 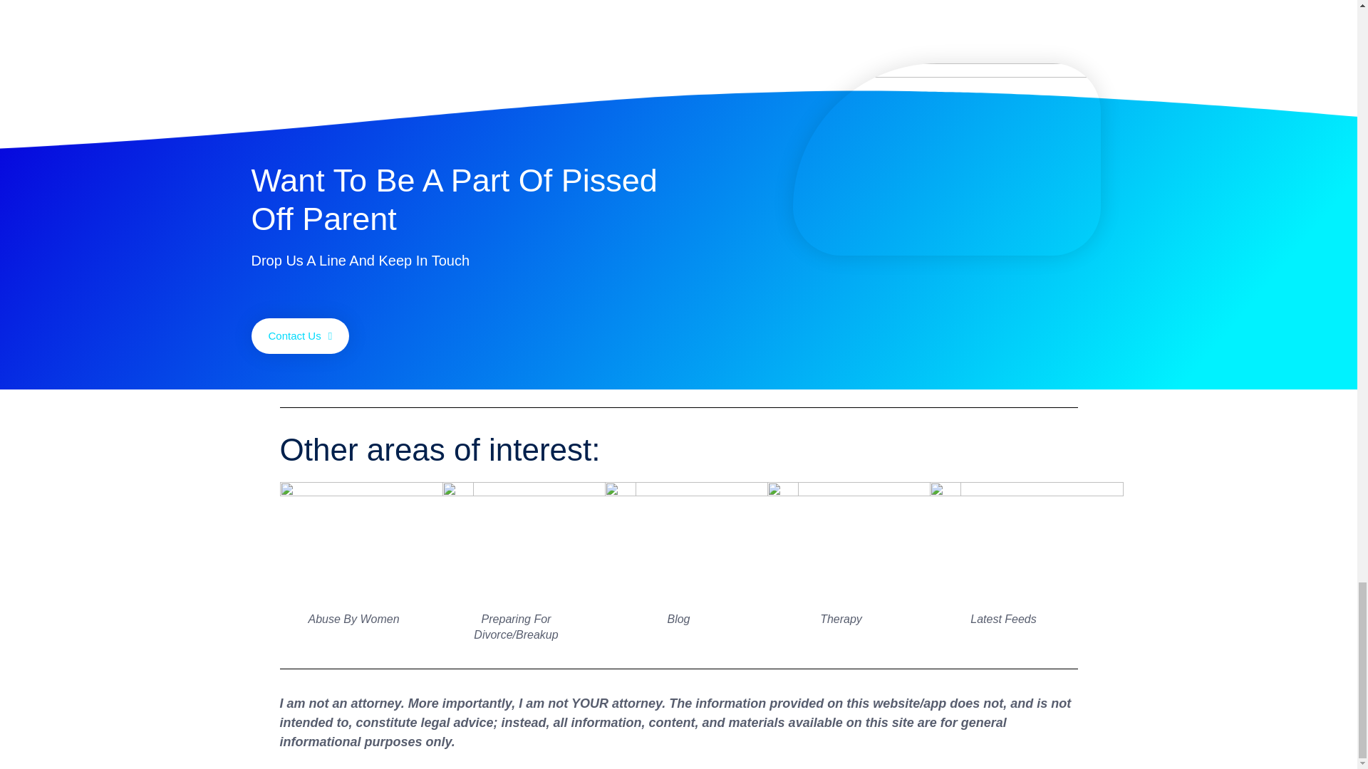 What do you see at coordinates (299, 336) in the screenshot?
I see `Contact Us` at bounding box center [299, 336].